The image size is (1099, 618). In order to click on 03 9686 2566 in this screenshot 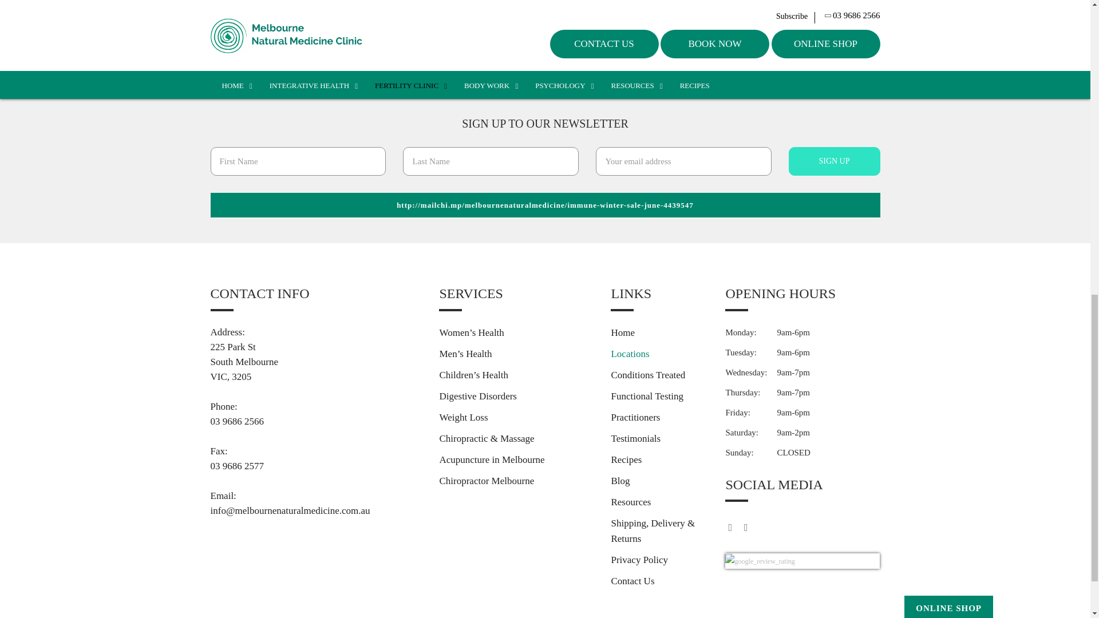, I will do `click(316, 421)`.